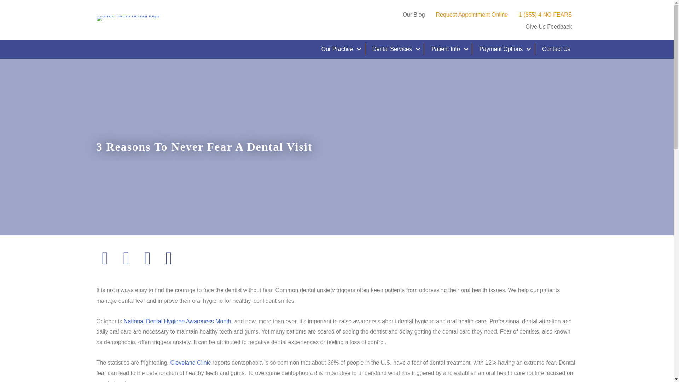 The height and width of the screenshot is (382, 679). Describe the element at coordinates (549, 27) in the screenshot. I see `Give Us Feedback` at that location.